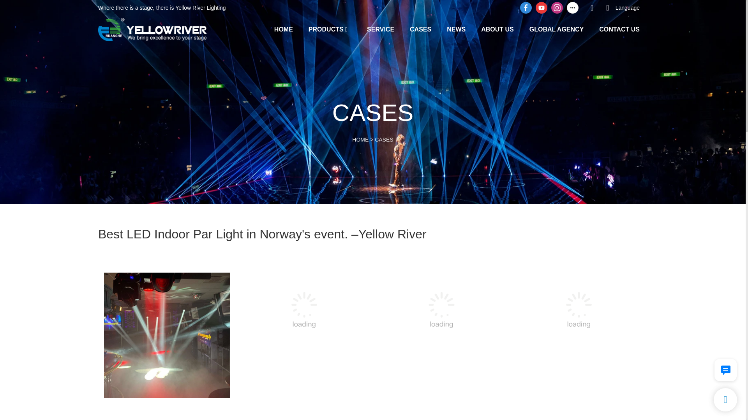 The height and width of the screenshot is (420, 748). I want to click on HOME, so click(360, 140).